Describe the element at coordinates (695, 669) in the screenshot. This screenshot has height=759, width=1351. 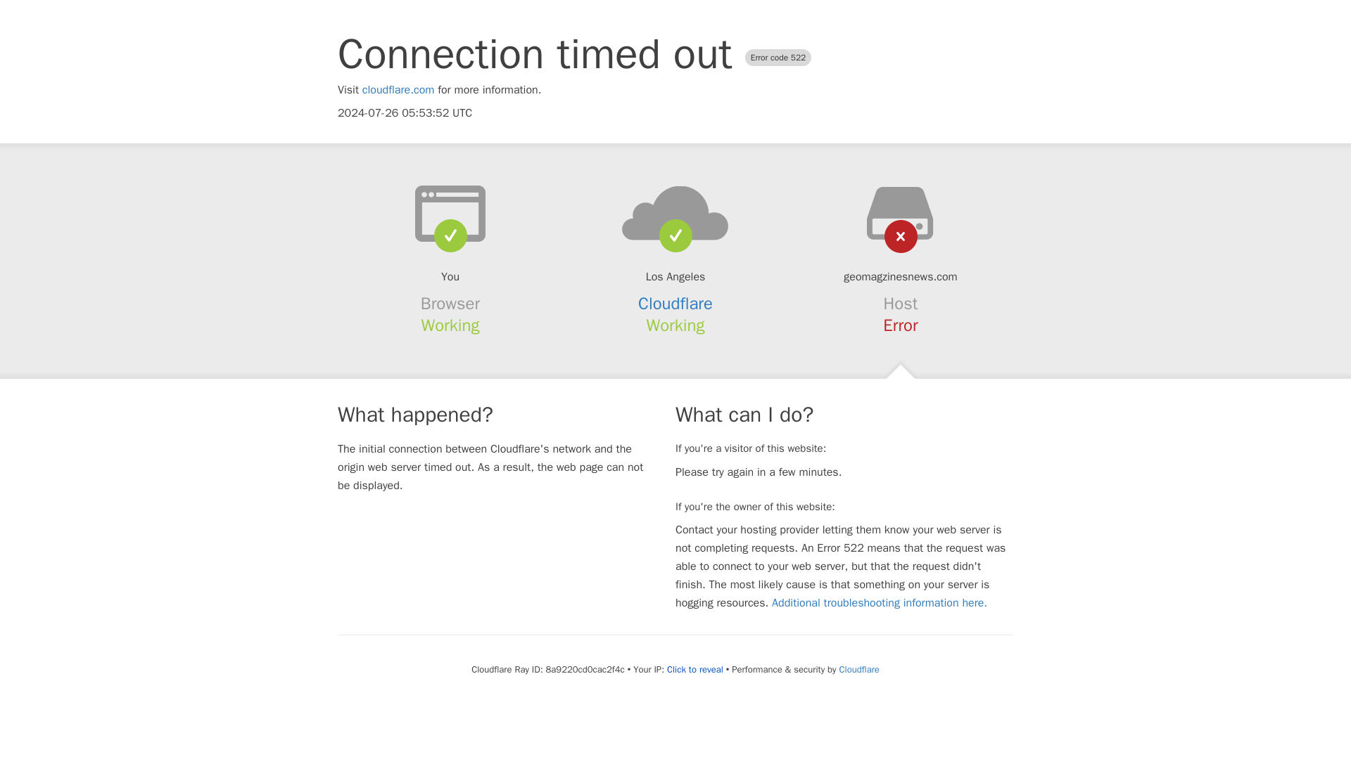
I see `Click to reveal` at that location.